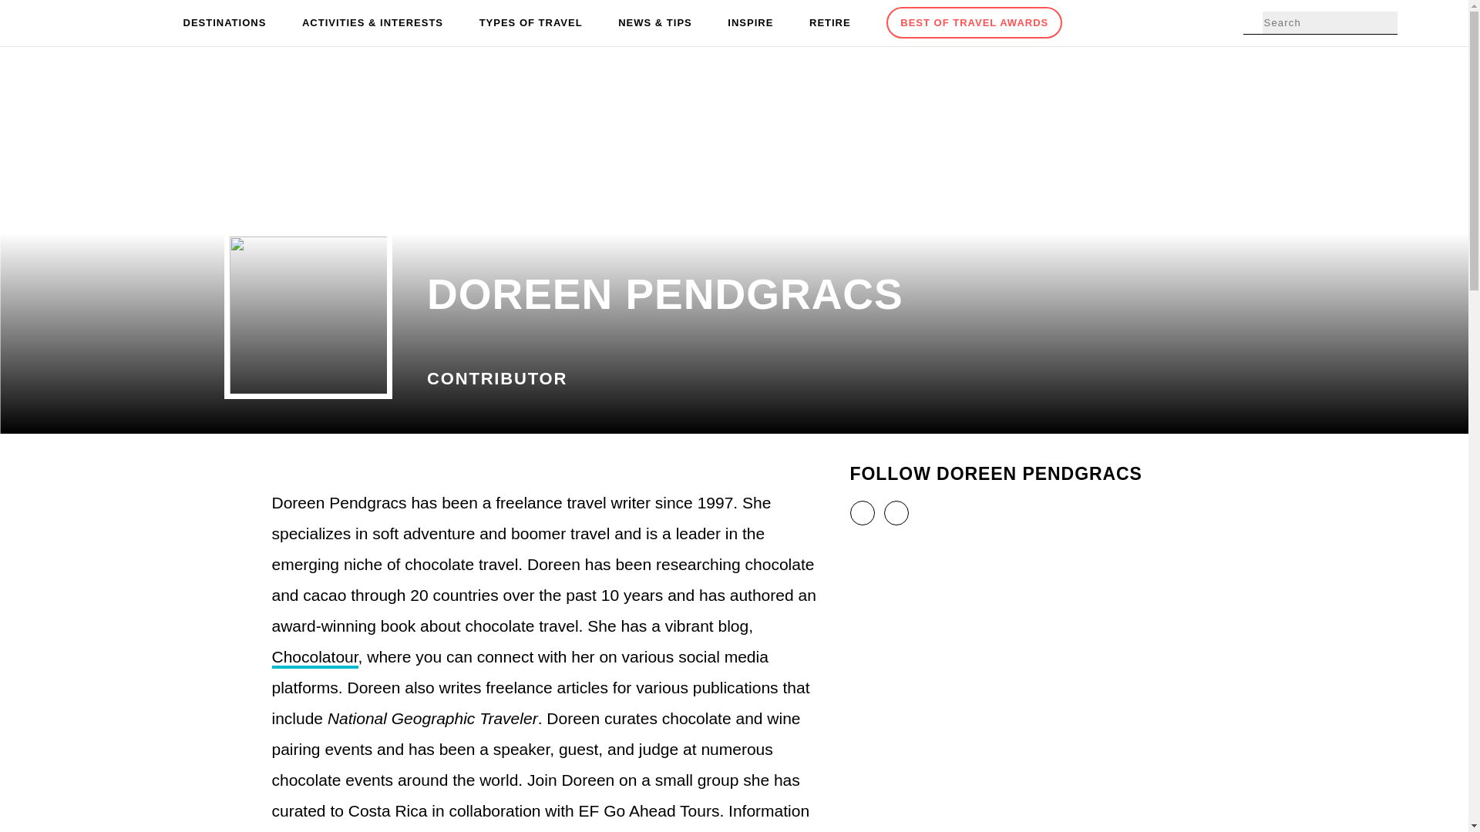  What do you see at coordinates (225, 23) in the screenshot?
I see `DESTINATIONS` at bounding box center [225, 23].